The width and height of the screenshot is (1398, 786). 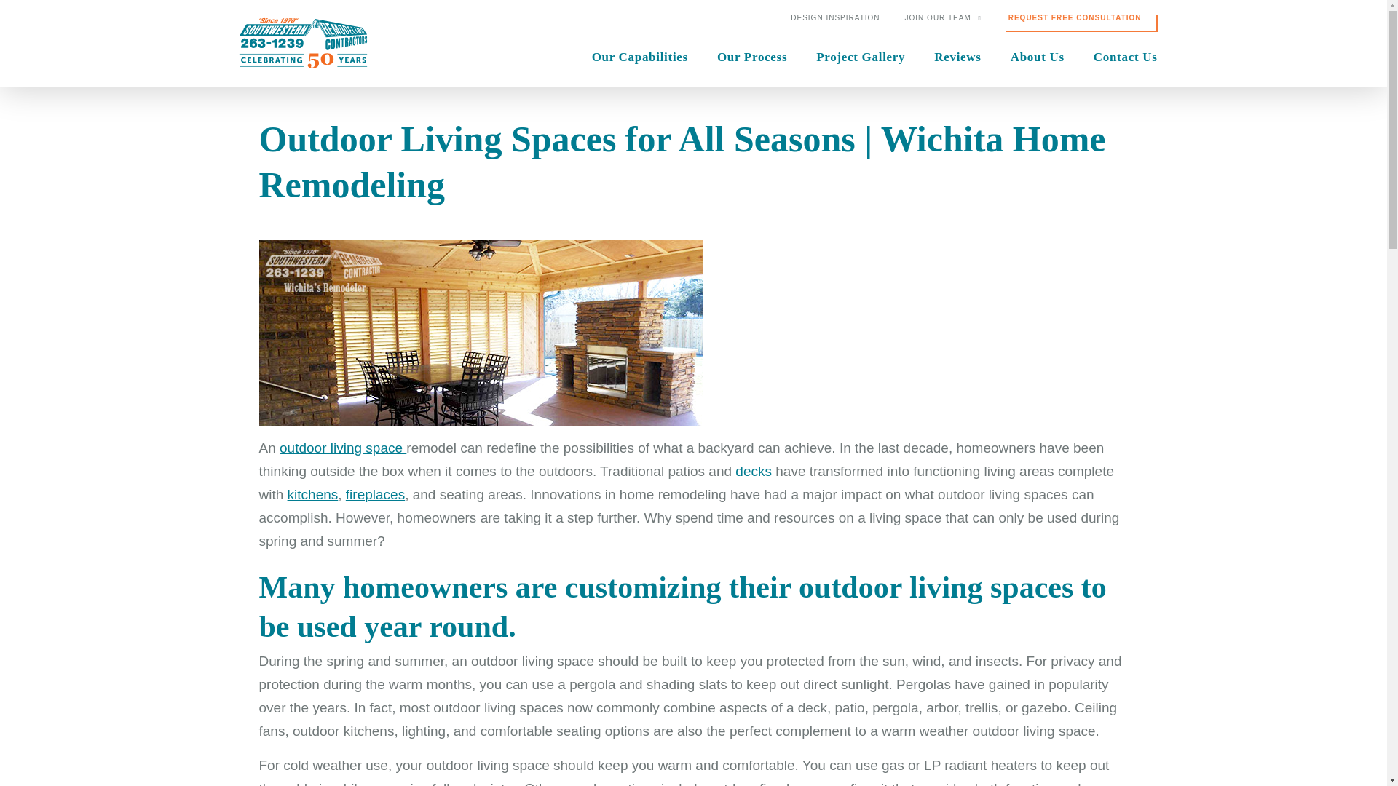 What do you see at coordinates (755, 471) in the screenshot?
I see `decks` at bounding box center [755, 471].